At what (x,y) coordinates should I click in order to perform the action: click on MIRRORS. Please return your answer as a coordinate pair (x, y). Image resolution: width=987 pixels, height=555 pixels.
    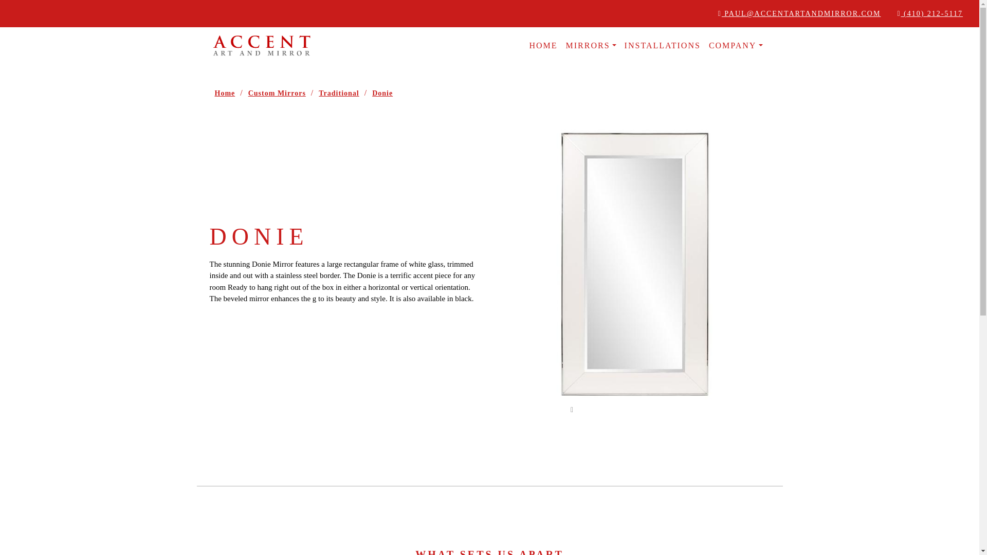
    Looking at the image, I should click on (590, 46).